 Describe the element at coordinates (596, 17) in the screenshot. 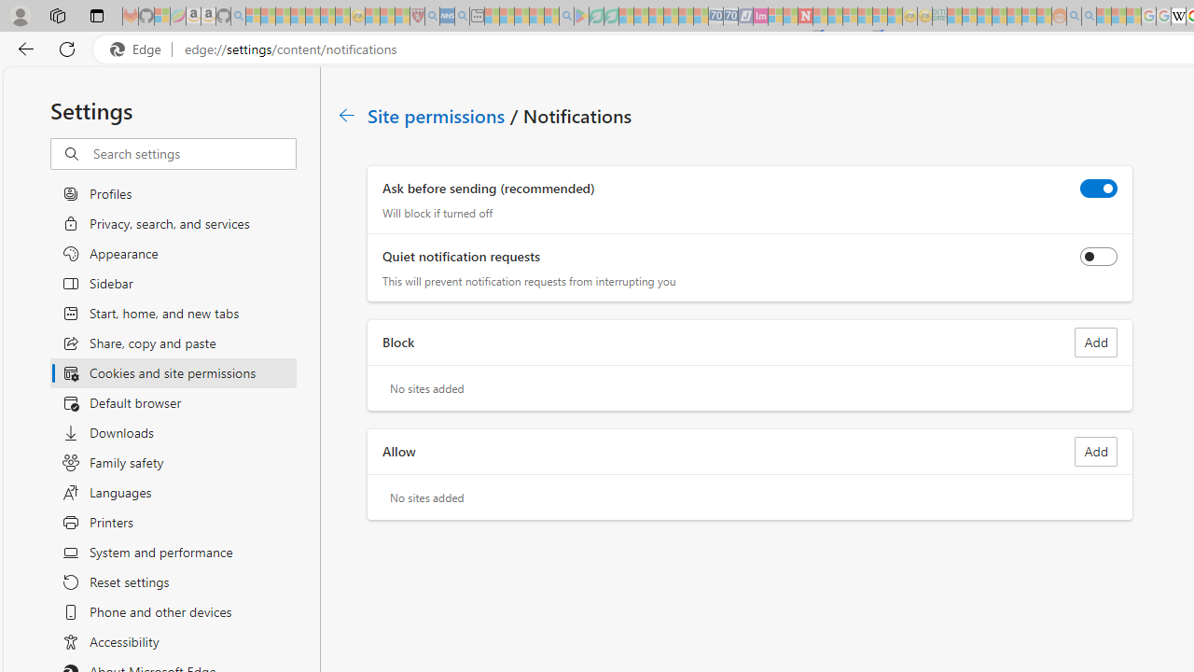

I see `Terms of Use Agreement - Sleeping` at that location.